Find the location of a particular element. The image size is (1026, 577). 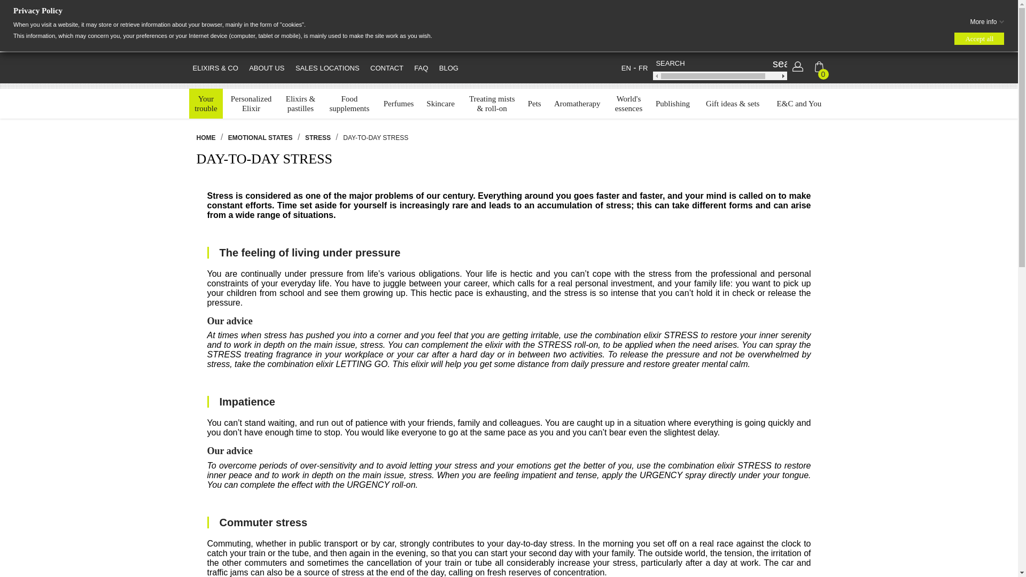

EN is located at coordinates (642, 68).